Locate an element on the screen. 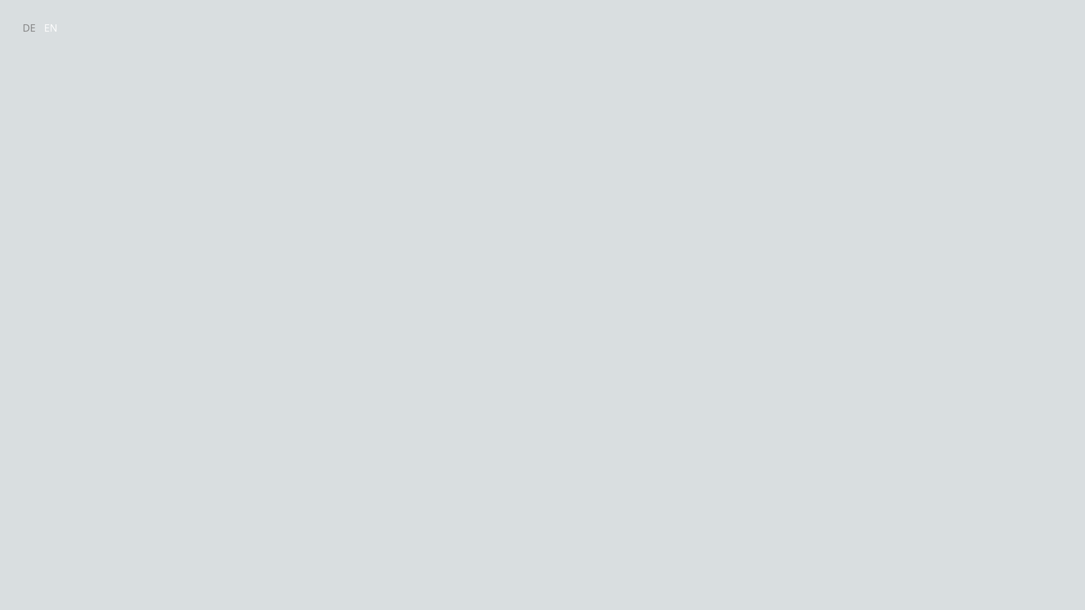 This screenshot has height=610, width=1085. EN is located at coordinates (54, 28).